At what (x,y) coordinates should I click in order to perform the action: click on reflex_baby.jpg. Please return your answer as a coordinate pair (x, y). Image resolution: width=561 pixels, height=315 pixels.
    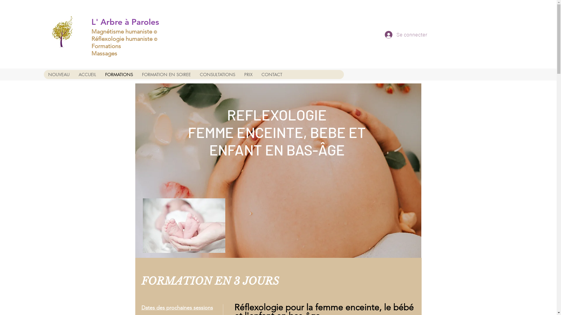
    Looking at the image, I should click on (184, 226).